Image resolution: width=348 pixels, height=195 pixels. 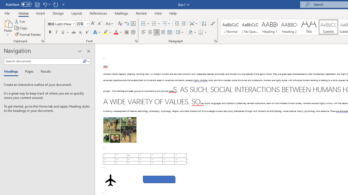 I want to click on Shrink Font, so click(x=100, y=24).